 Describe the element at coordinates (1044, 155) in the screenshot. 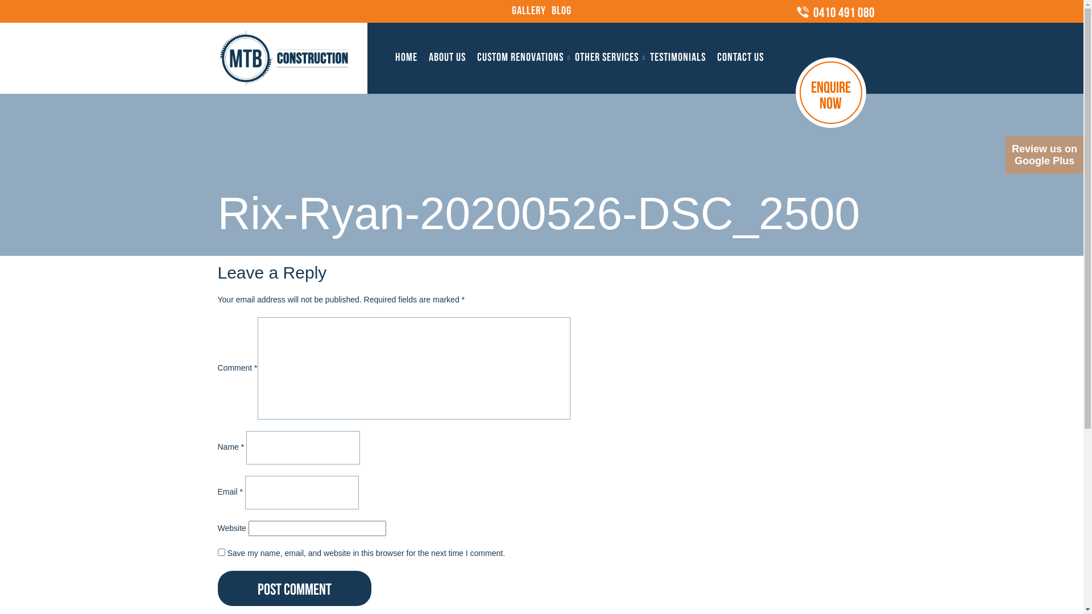

I see `Review us on
Google Plus` at that location.